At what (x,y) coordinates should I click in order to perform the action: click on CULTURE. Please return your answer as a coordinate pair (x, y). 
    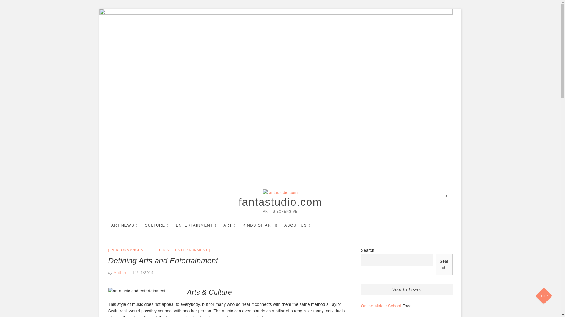
    Looking at the image, I should click on (157, 225).